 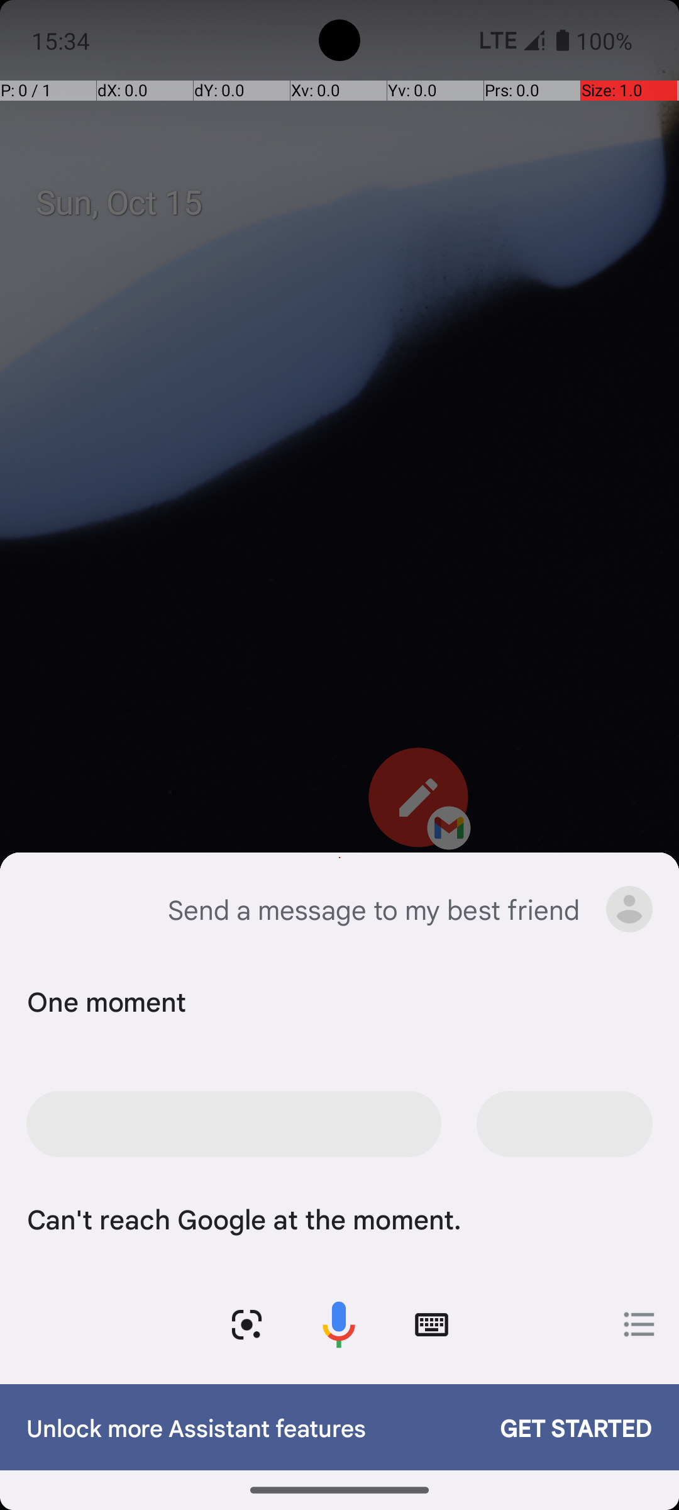 What do you see at coordinates (629, 909) in the screenshot?
I see `Google Assistant menu.` at bounding box center [629, 909].